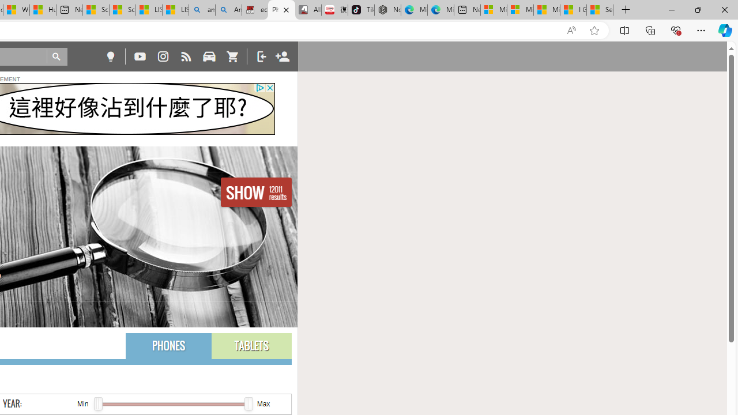  I want to click on TikTok, so click(361, 10).